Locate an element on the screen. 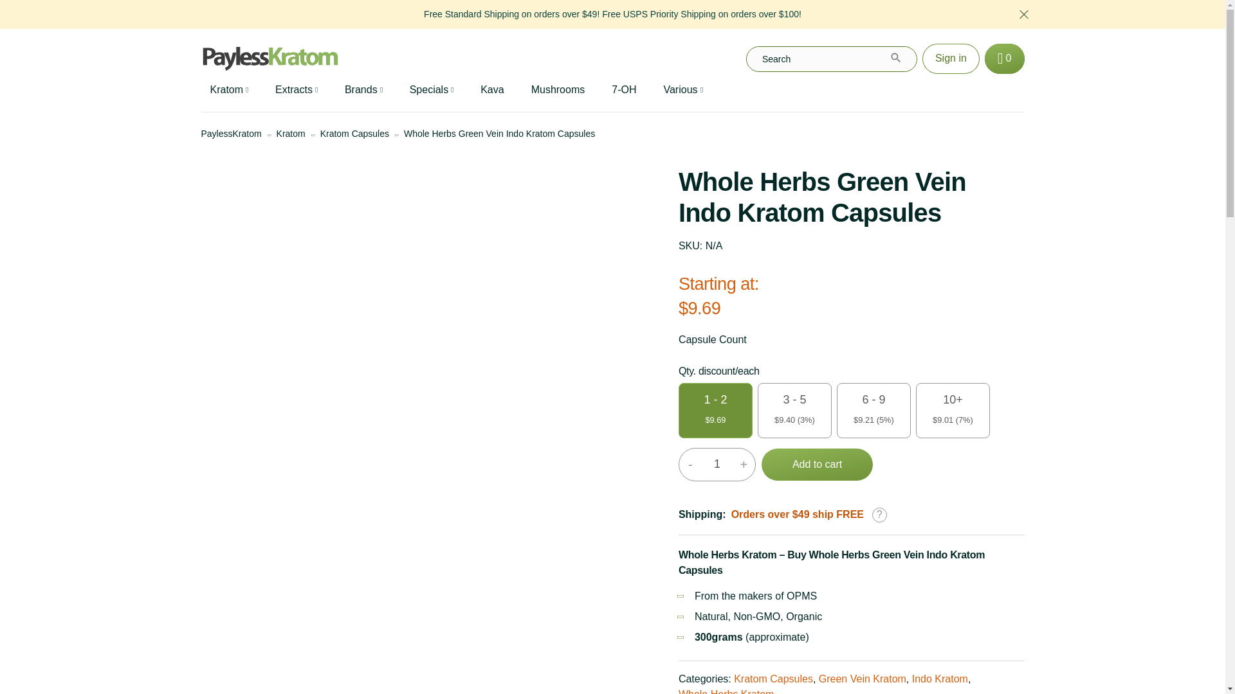 Image resolution: width=1235 pixels, height=694 pixels. Extracts is located at coordinates (297, 90).